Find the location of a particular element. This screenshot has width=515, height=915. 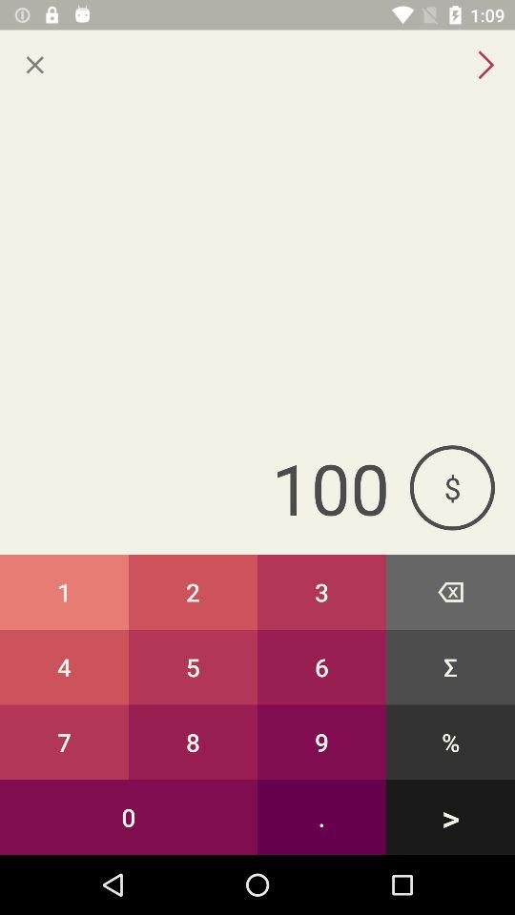

tap icon below the 100 is located at coordinates (450, 591).